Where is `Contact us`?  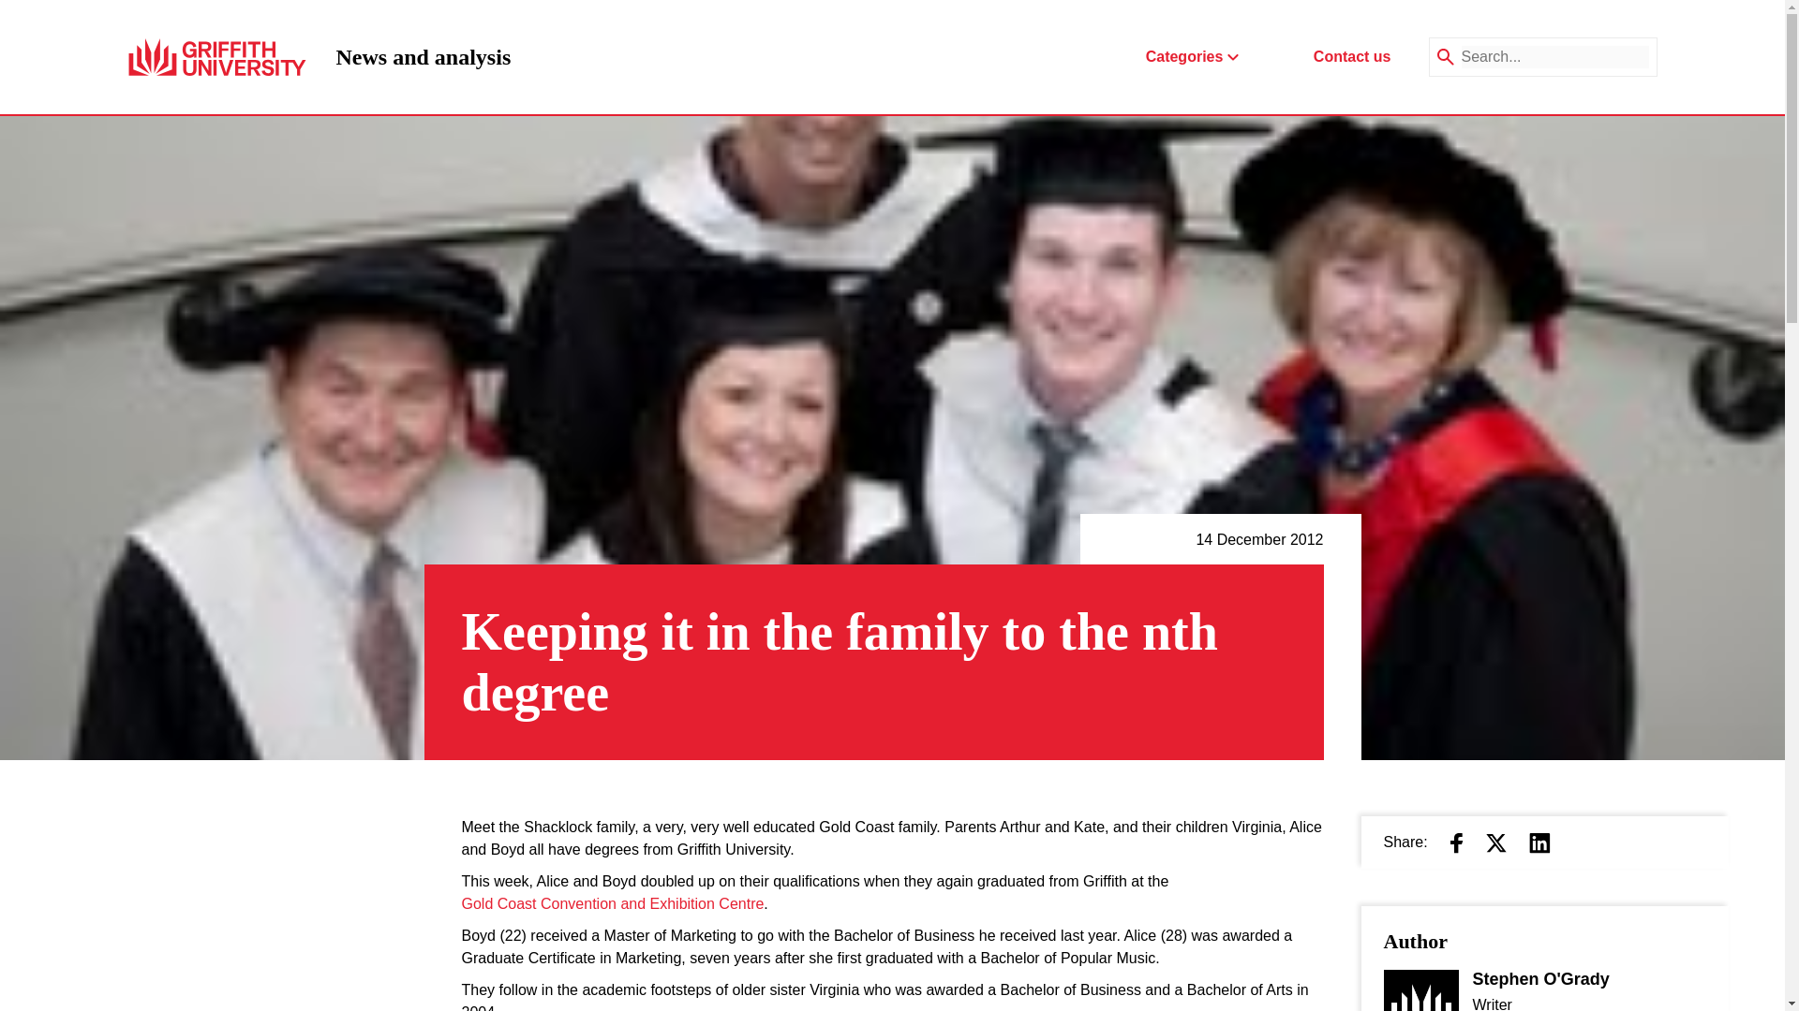
Contact us is located at coordinates (1351, 56).